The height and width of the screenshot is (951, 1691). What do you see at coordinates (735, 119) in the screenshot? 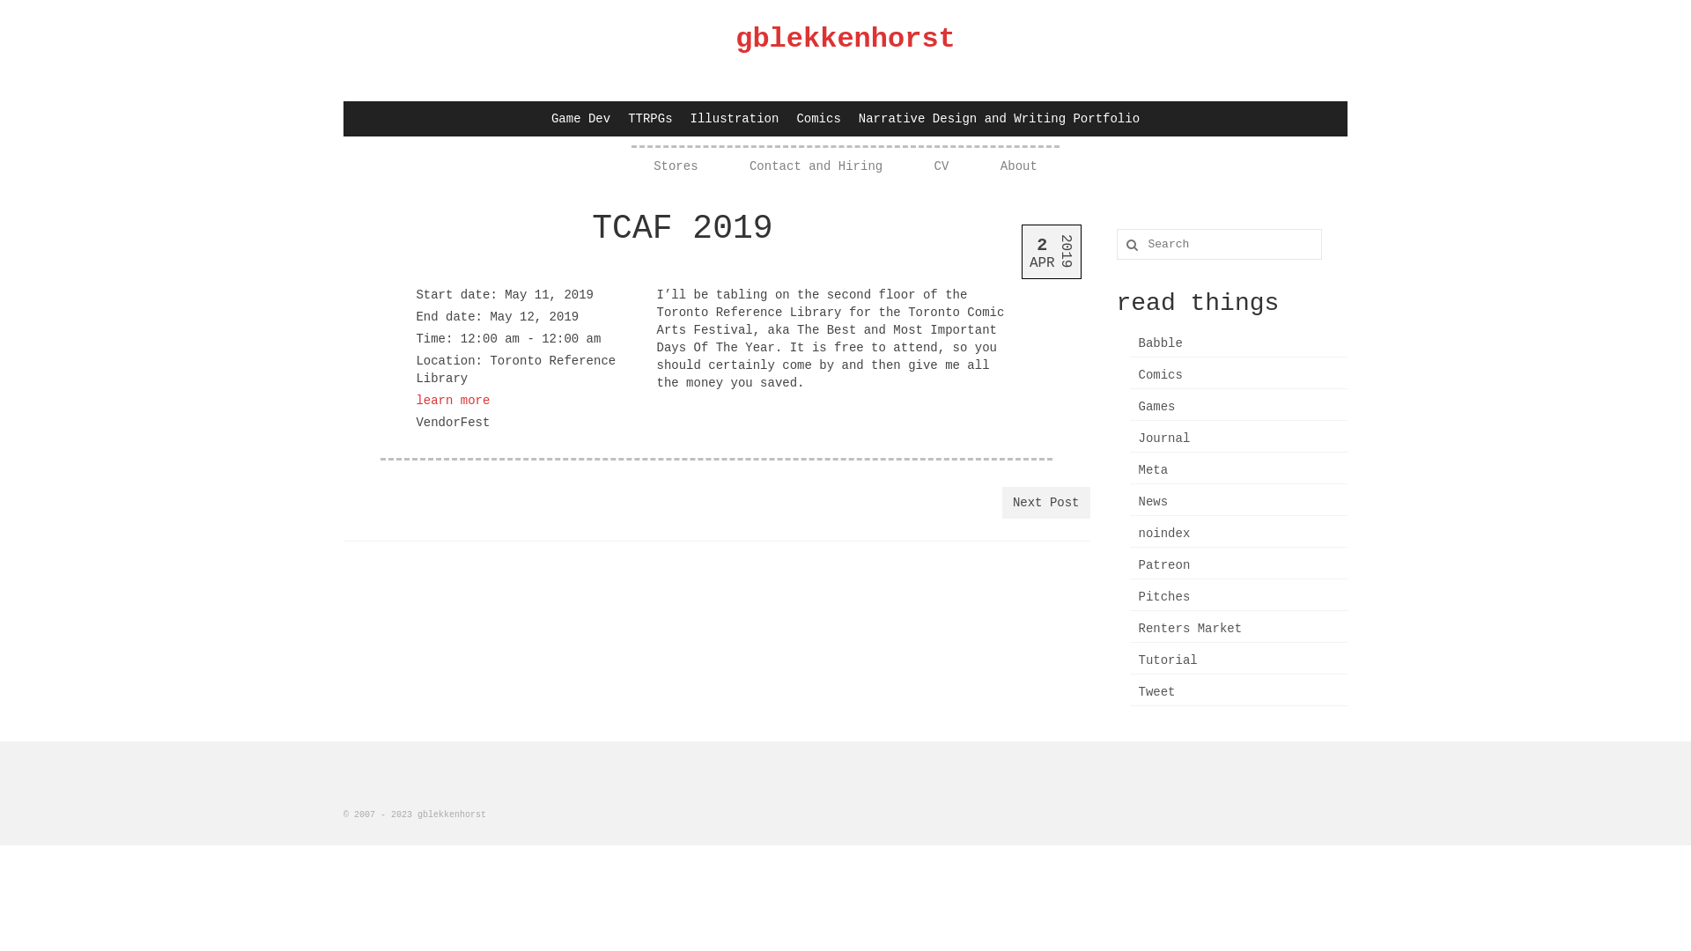
I see `Illustration` at bounding box center [735, 119].